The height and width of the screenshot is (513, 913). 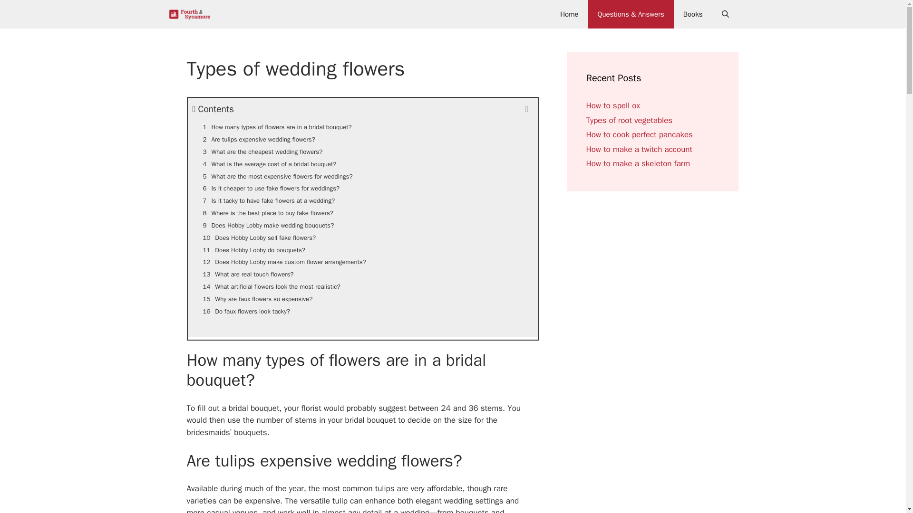 What do you see at coordinates (362, 286) in the screenshot?
I see `What artificial flowers look the most realistic?` at bounding box center [362, 286].